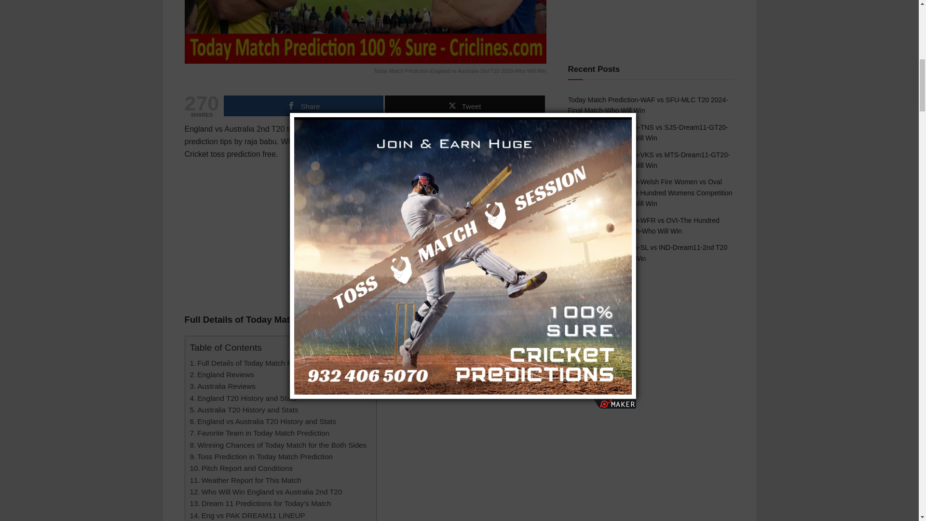  Describe the element at coordinates (278, 445) in the screenshot. I see `Winning Chances of Today Match for the Both Sides` at that location.